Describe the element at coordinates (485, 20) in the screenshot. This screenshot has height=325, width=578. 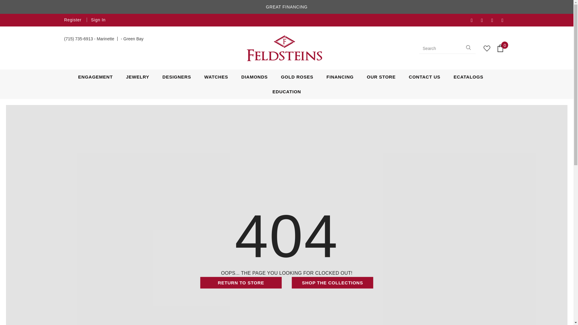
I see `Twitter` at that location.